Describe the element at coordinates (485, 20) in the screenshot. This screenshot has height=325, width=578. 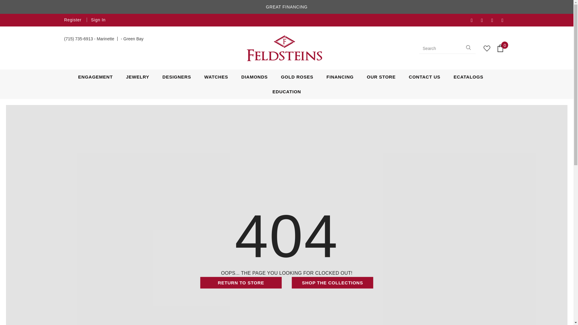
I see `Twitter` at that location.